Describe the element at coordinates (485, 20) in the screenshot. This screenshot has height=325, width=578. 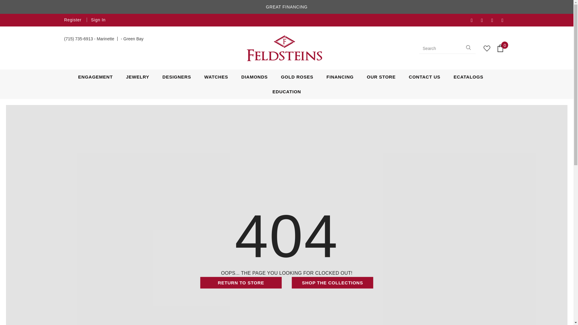
I see `Twitter` at that location.